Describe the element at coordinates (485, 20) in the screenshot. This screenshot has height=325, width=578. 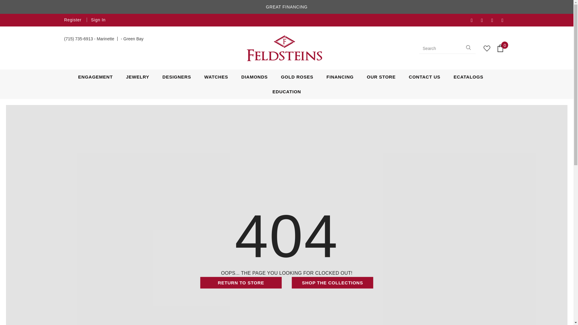
I see `Twitter` at that location.